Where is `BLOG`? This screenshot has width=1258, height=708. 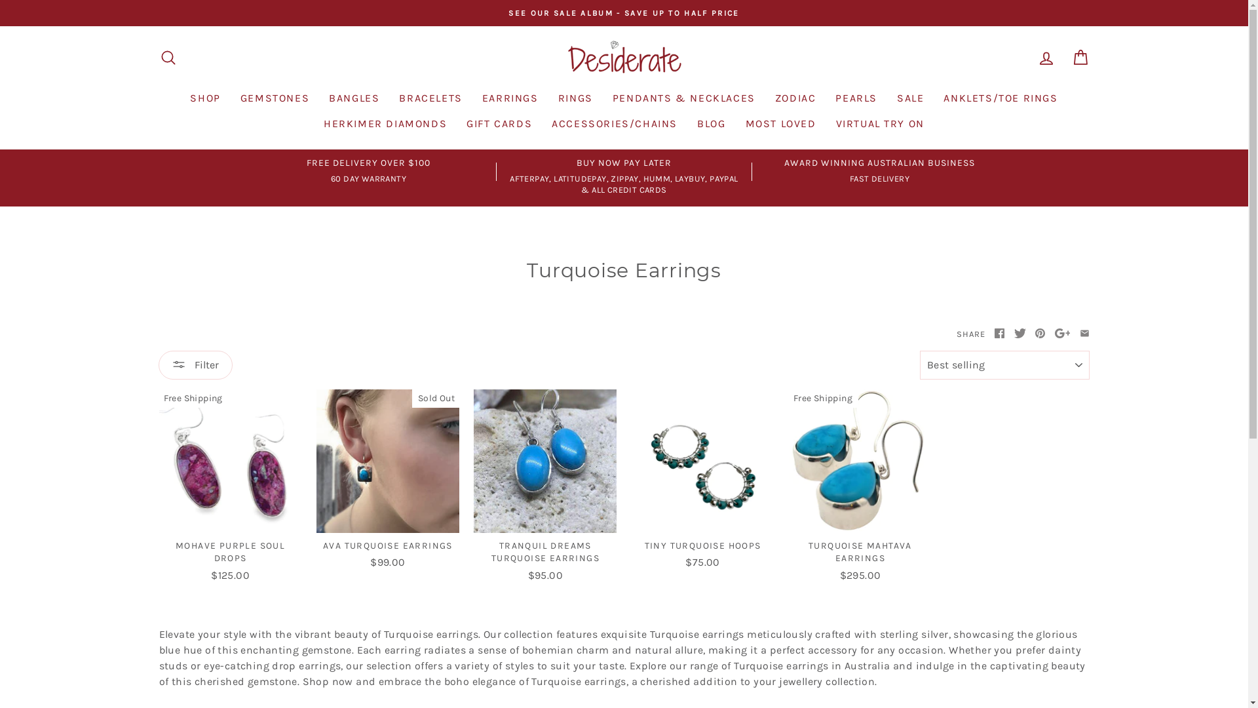
BLOG is located at coordinates (712, 123).